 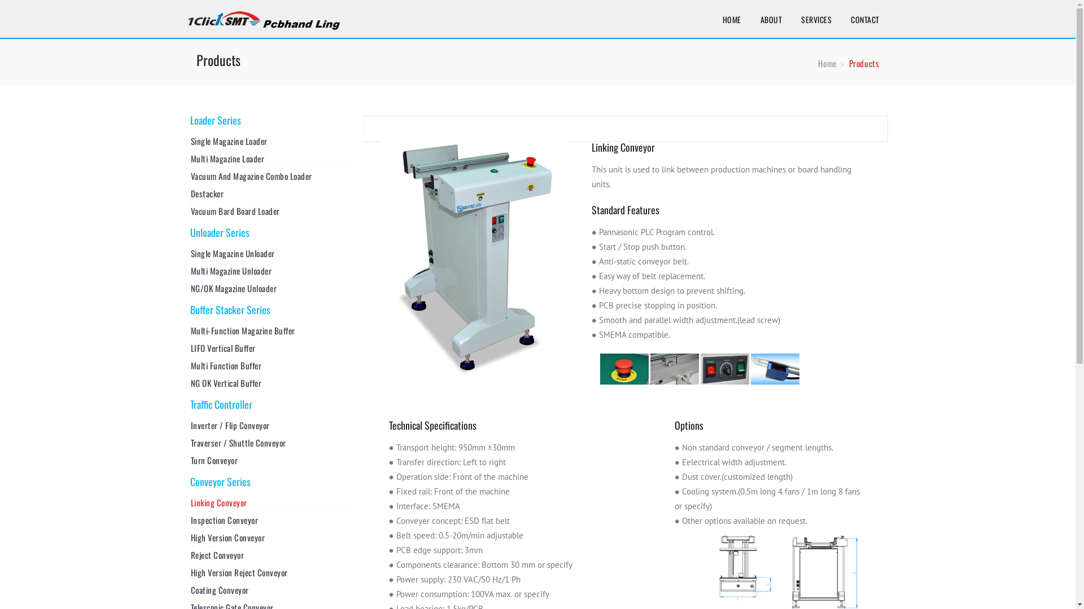 I want to click on Google Plus, so click(x=243, y=14).